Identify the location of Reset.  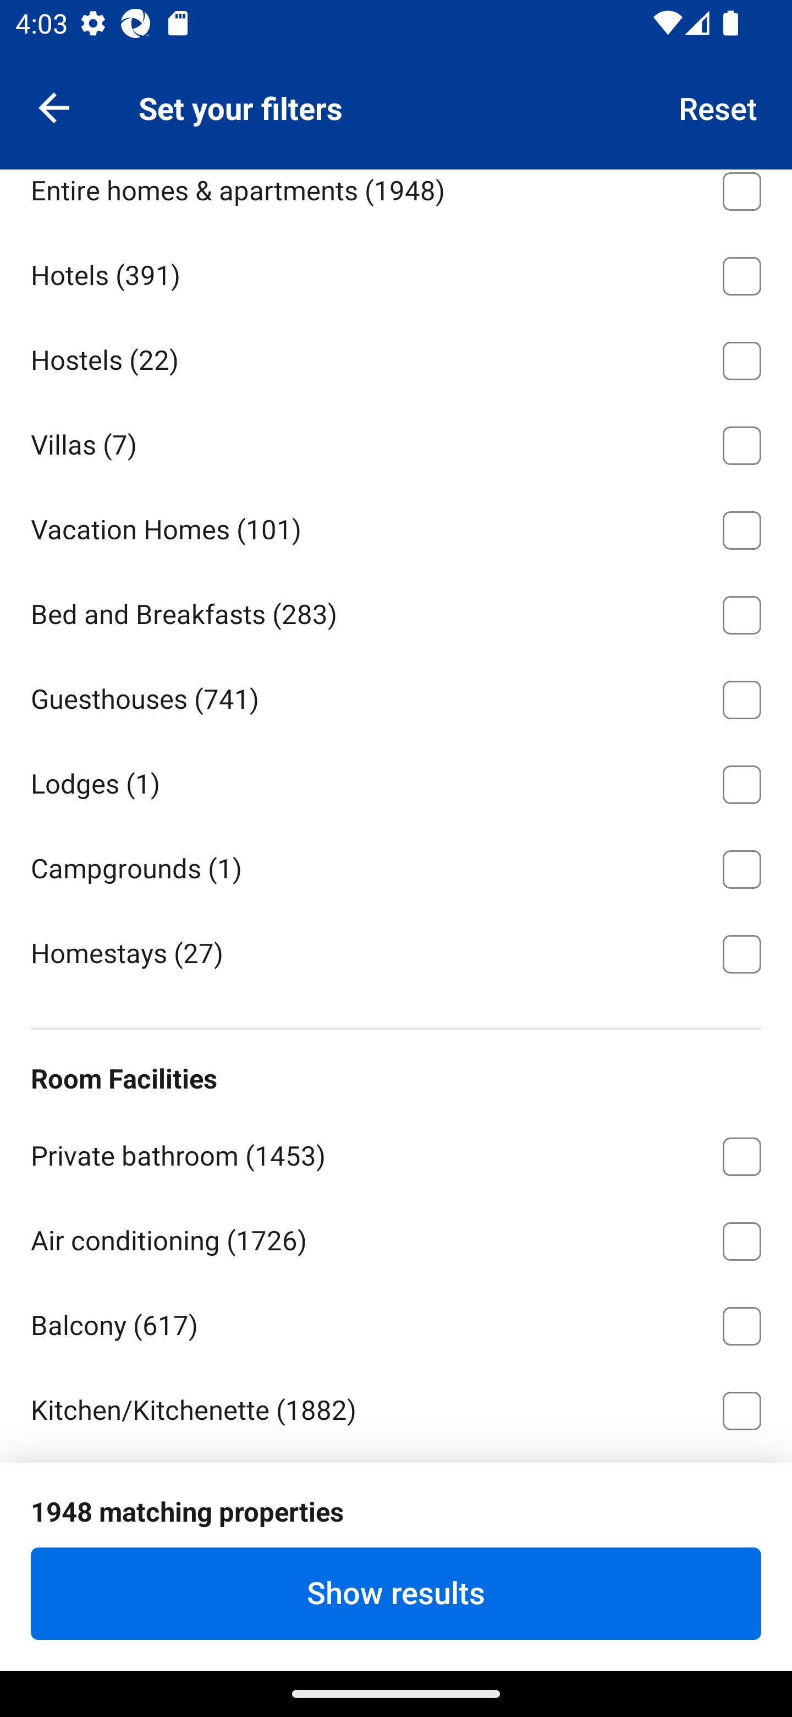
(718, 107).